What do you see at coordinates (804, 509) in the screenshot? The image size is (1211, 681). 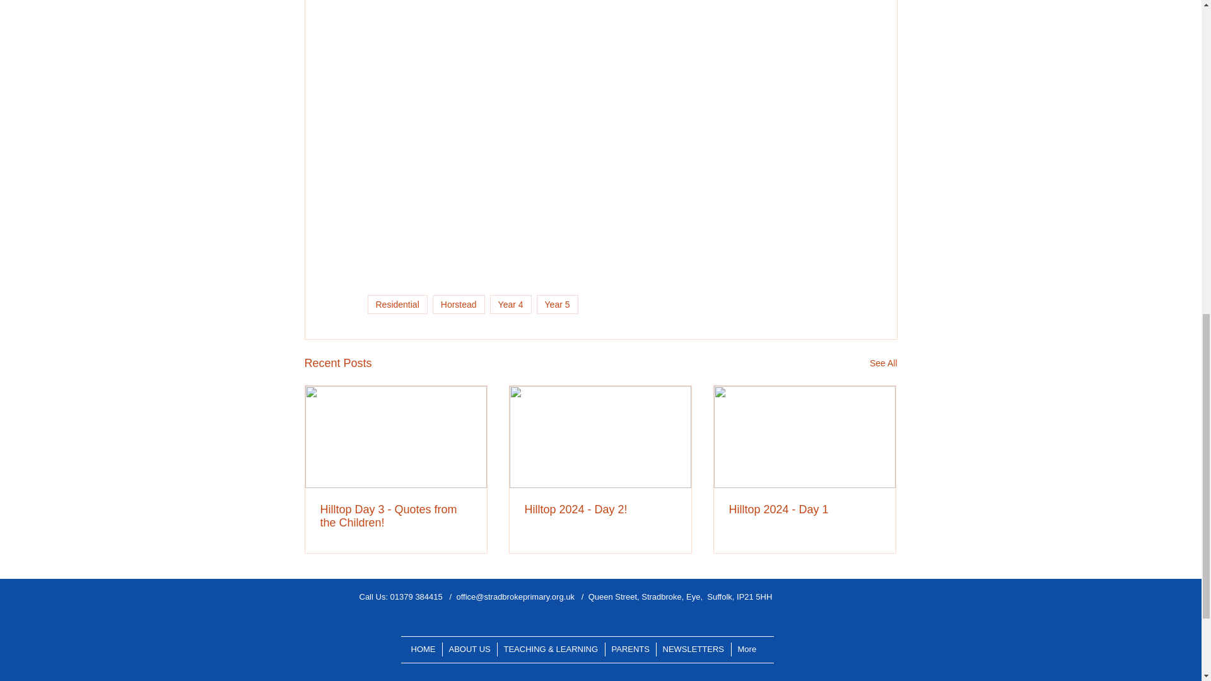 I see `Hilltop 2024 - Day 1` at bounding box center [804, 509].